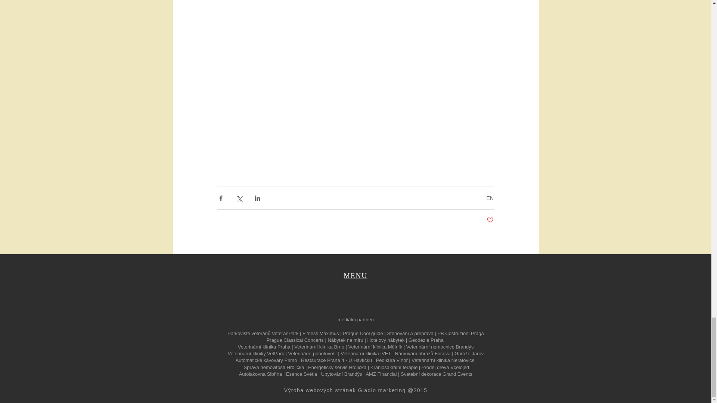  Describe the element at coordinates (355, 275) in the screenshot. I see `MENU` at that location.